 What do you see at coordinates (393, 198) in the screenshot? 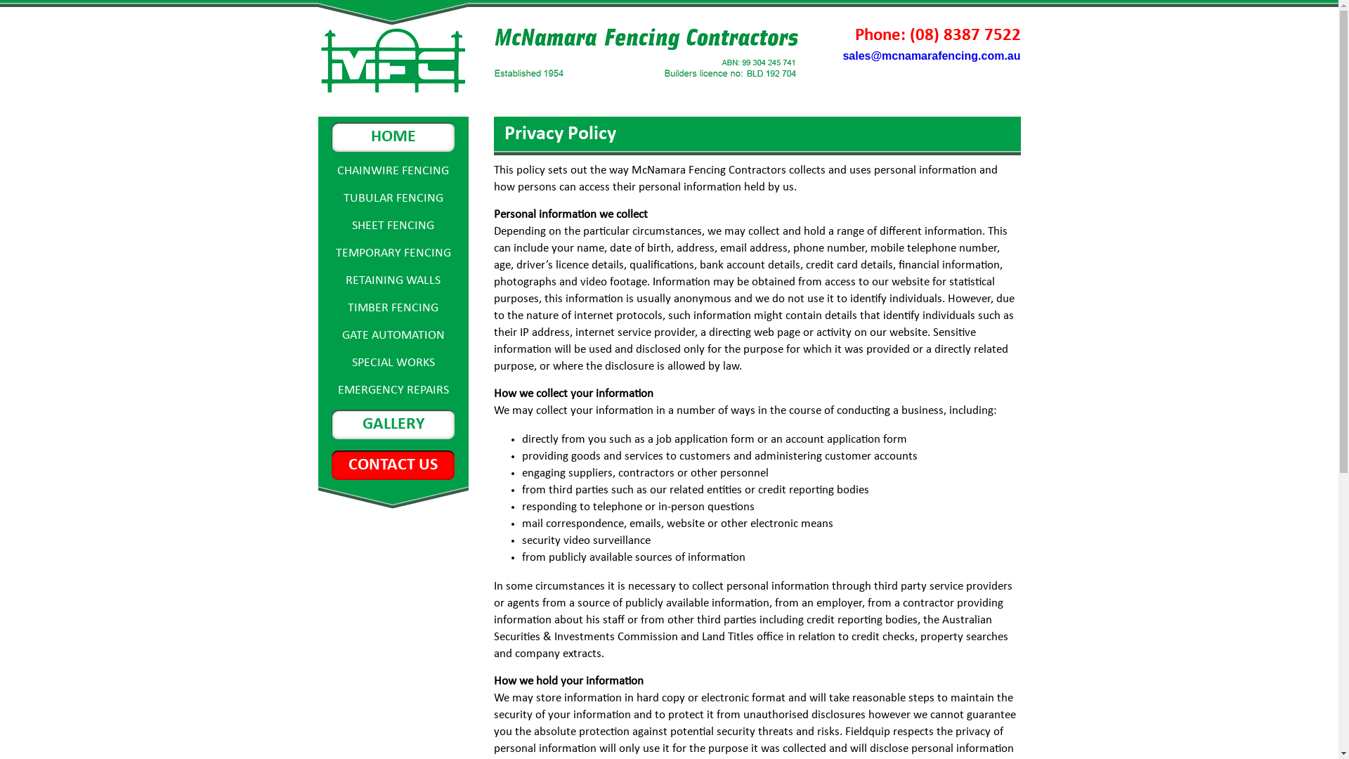
I see `TUBULAR FENCING` at bounding box center [393, 198].